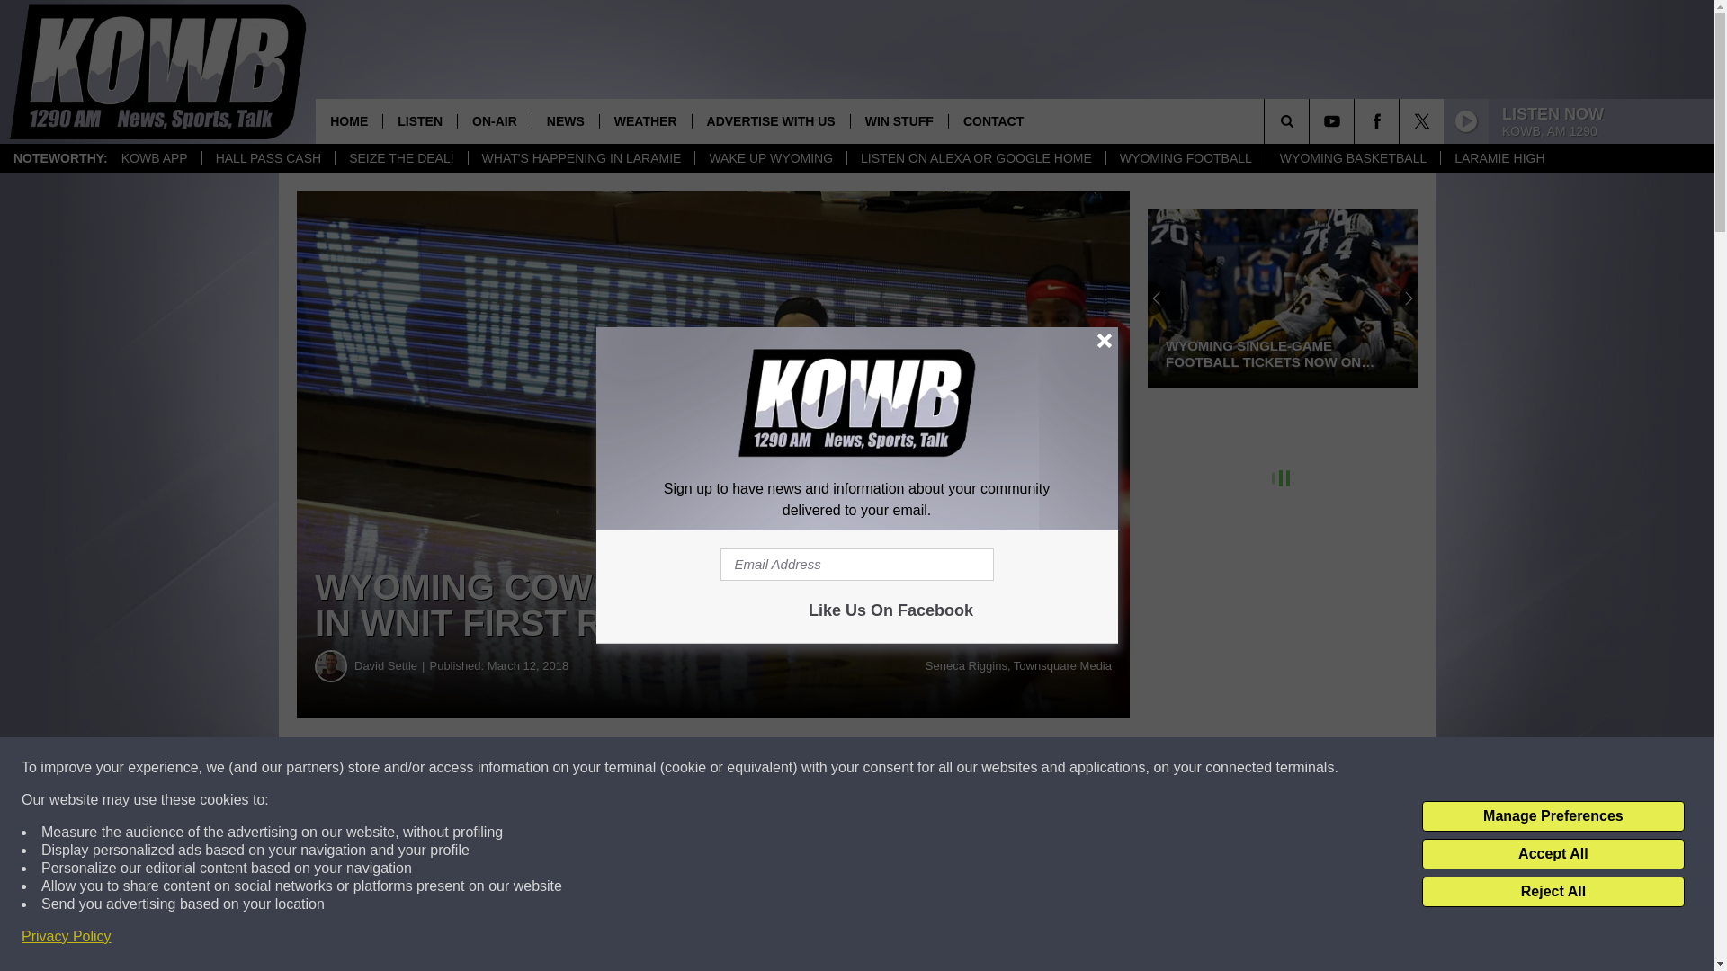 The height and width of the screenshot is (971, 1727). Describe the element at coordinates (1499, 158) in the screenshot. I see `LARAMIE HIGH` at that location.